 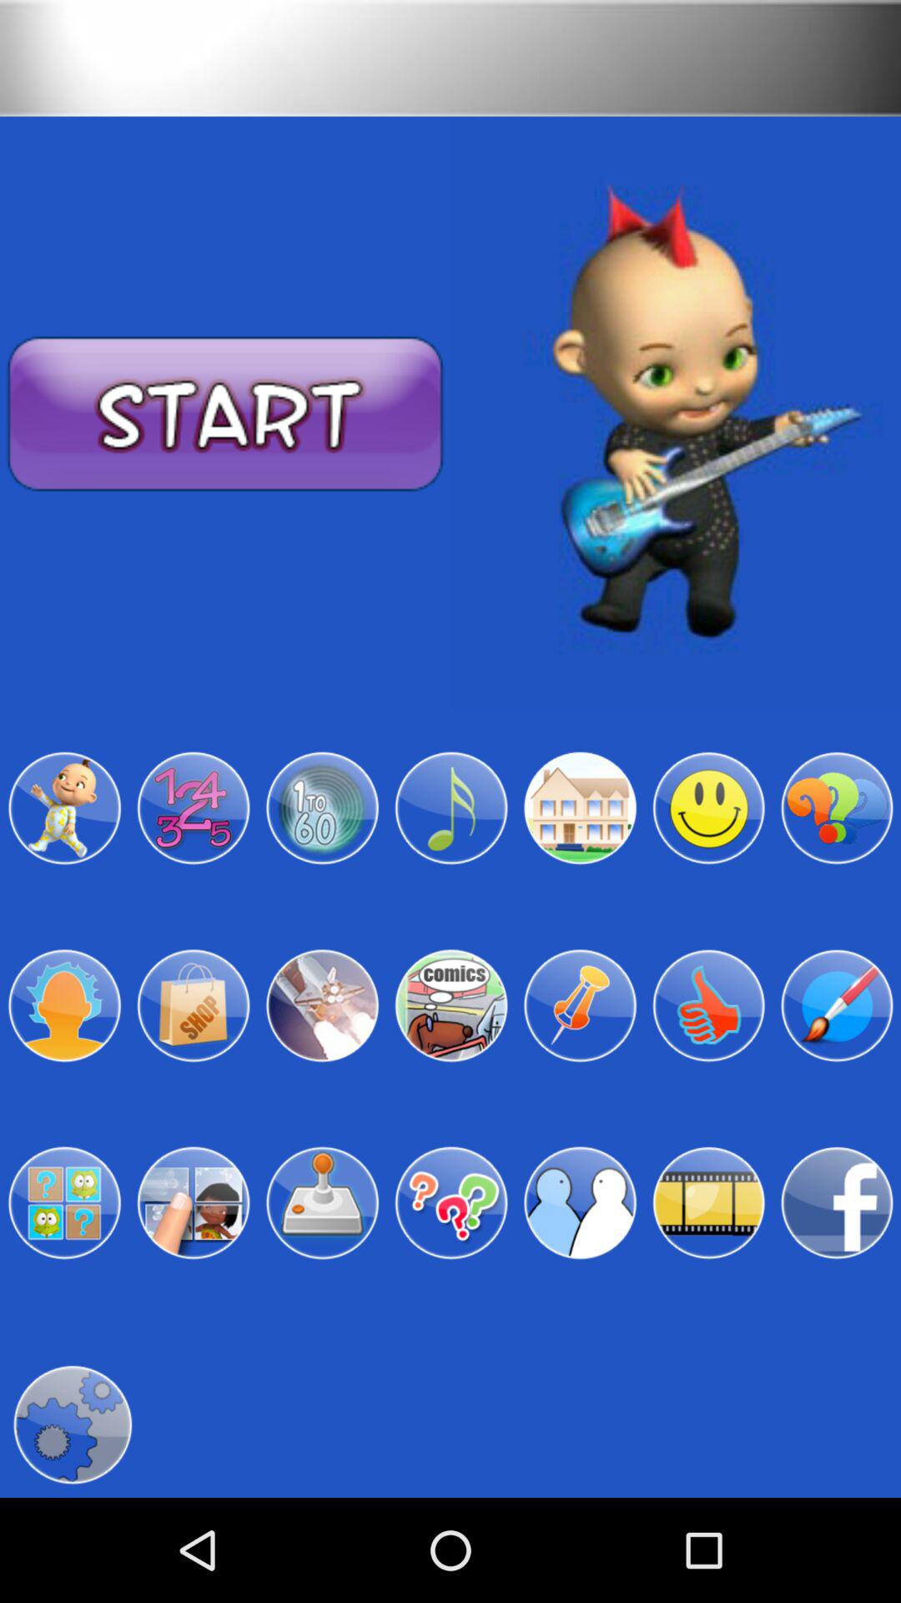 I want to click on emoji button, so click(x=708, y=808).